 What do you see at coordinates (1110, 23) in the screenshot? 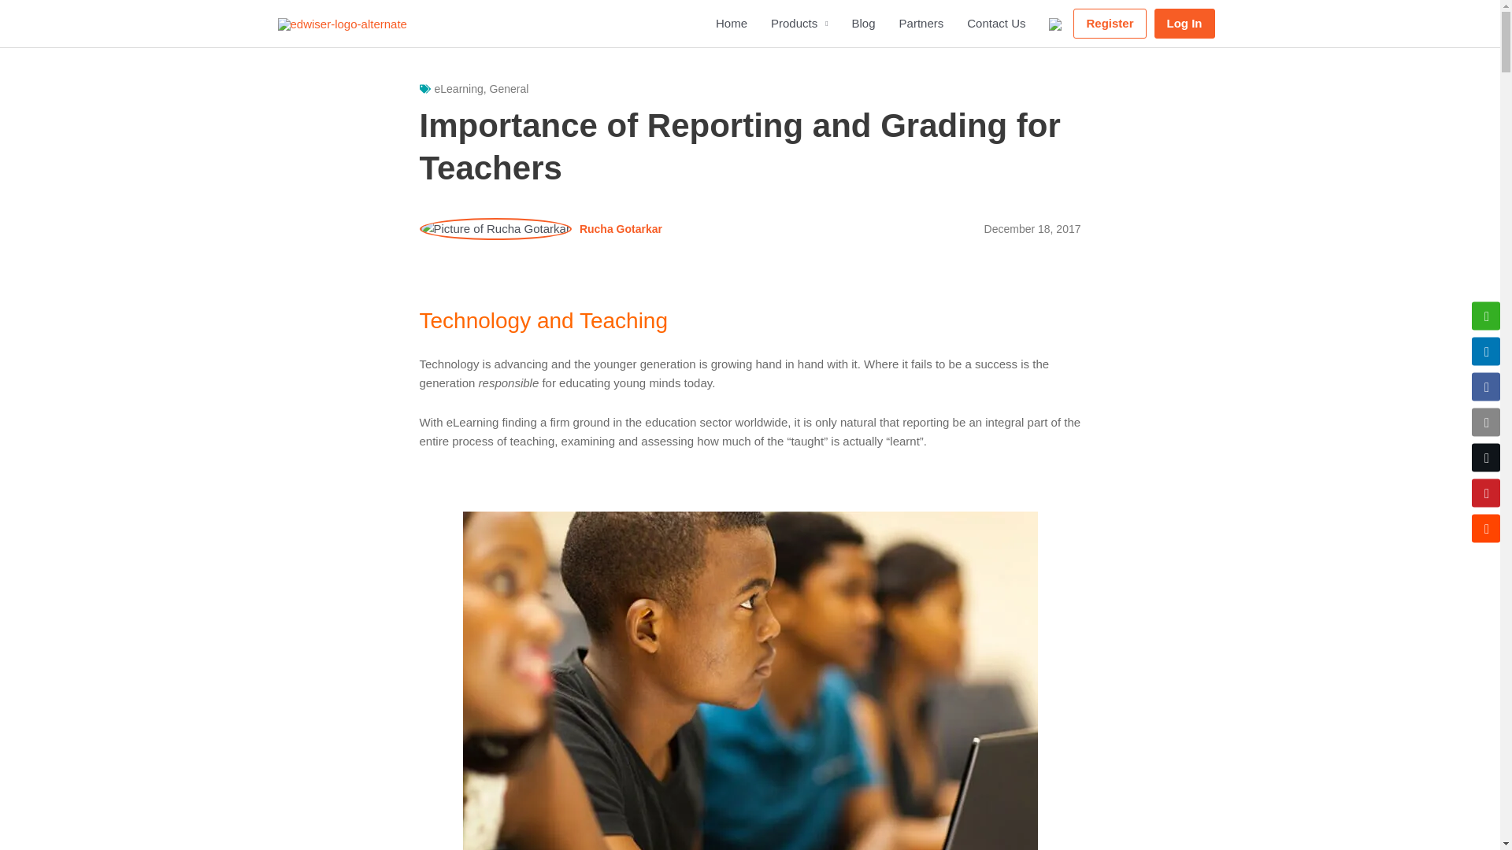
I see `Register` at bounding box center [1110, 23].